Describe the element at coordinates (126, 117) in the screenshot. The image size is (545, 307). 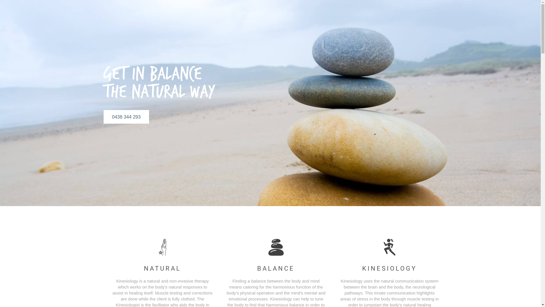
I see `0438 344 293` at that location.